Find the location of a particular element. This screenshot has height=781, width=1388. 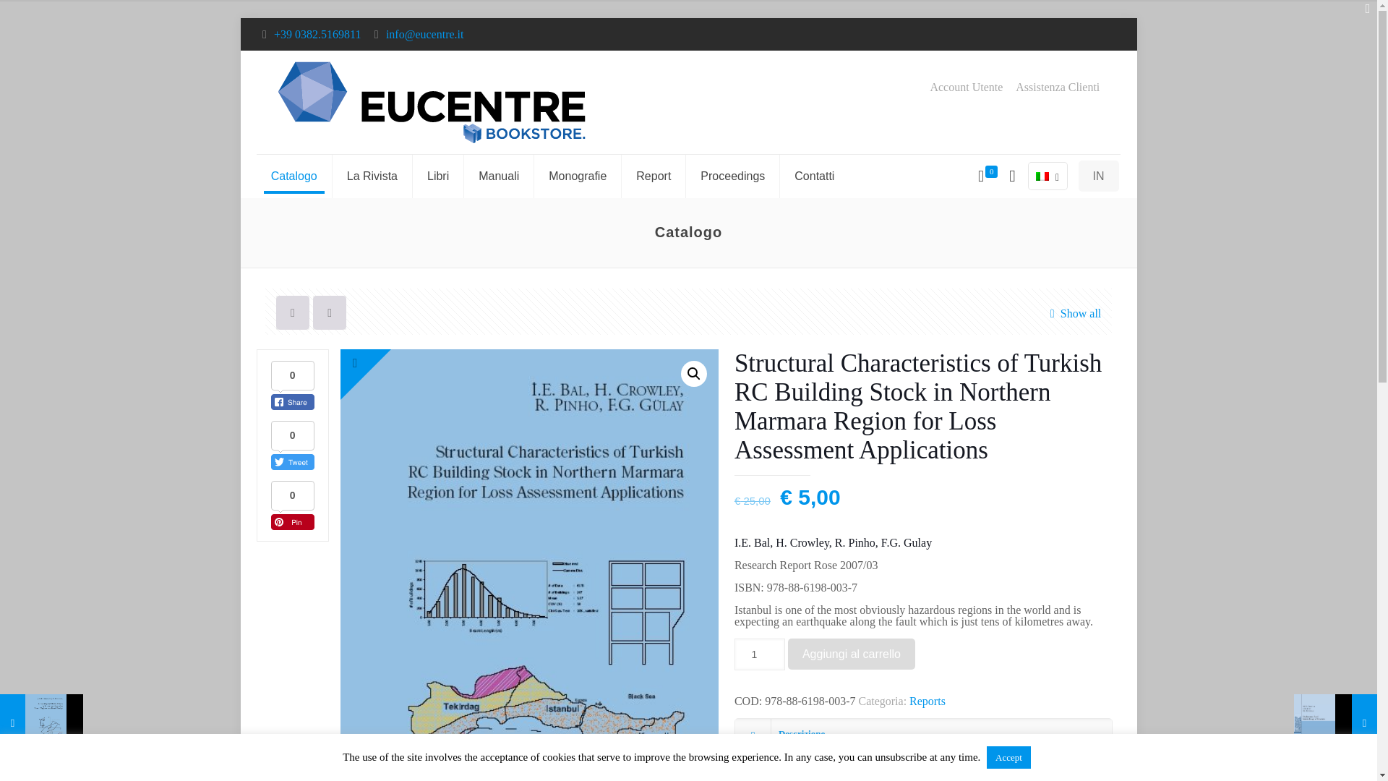

La Rivista is located at coordinates (372, 176).